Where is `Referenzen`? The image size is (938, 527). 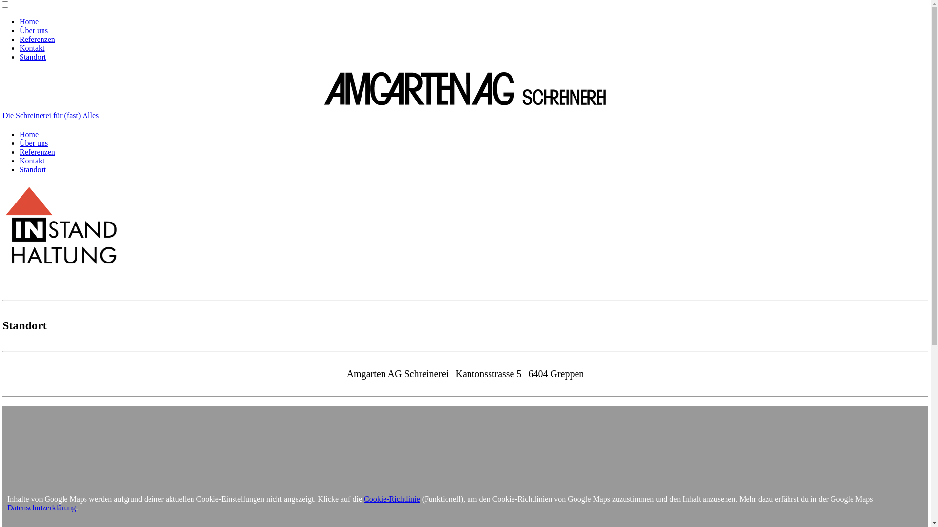
Referenzen is located at coordinates (37, 152).